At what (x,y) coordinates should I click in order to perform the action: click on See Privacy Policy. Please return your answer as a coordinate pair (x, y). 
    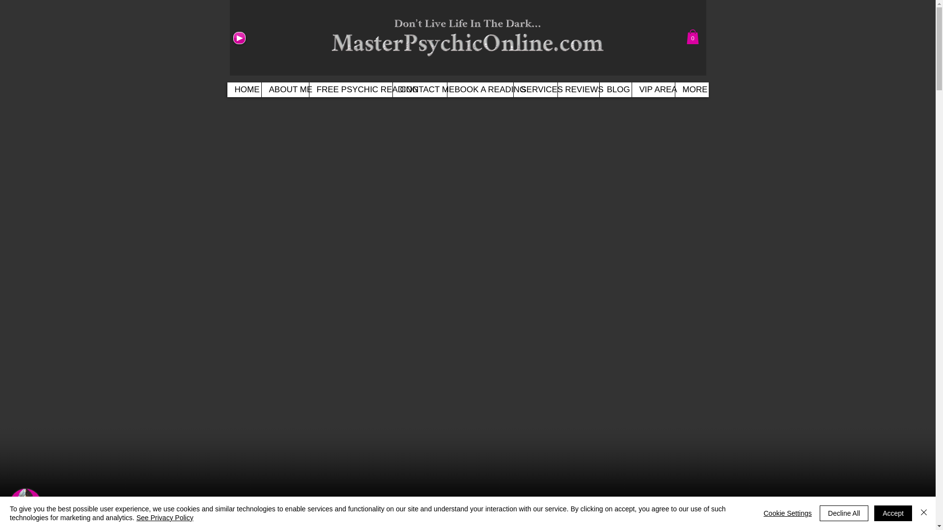
    Looking at the image, I should click on (165, 517).